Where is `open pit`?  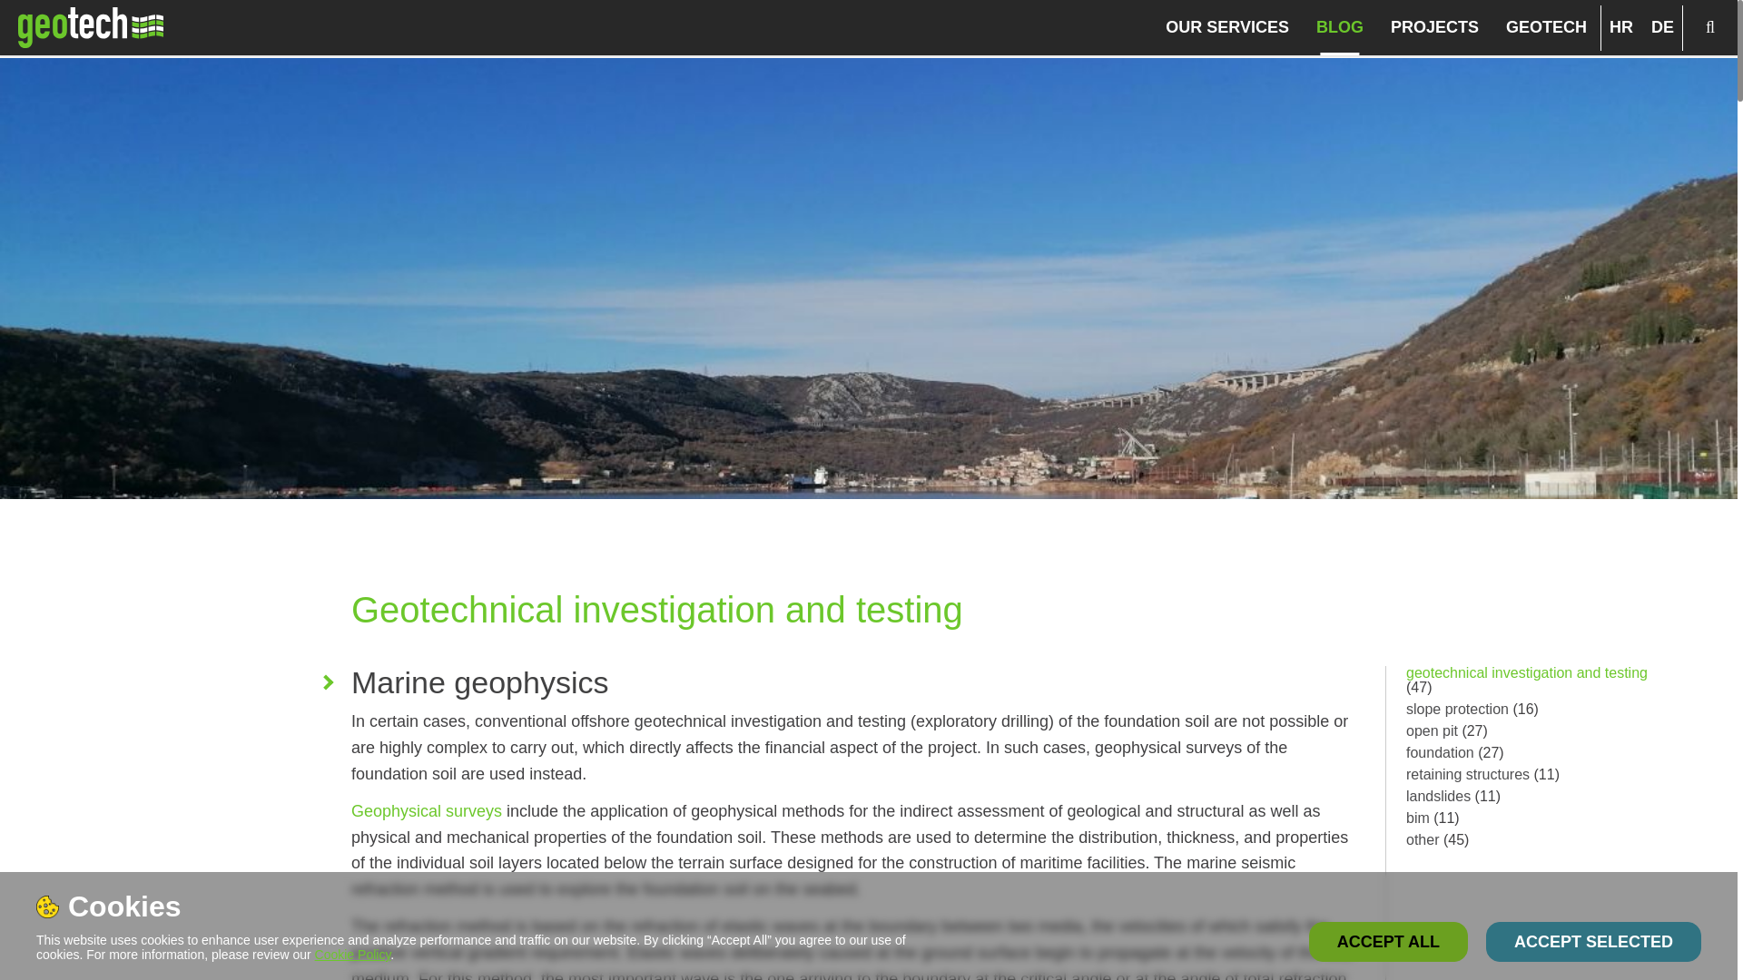
open pit is located at coordinates (1432, 731).